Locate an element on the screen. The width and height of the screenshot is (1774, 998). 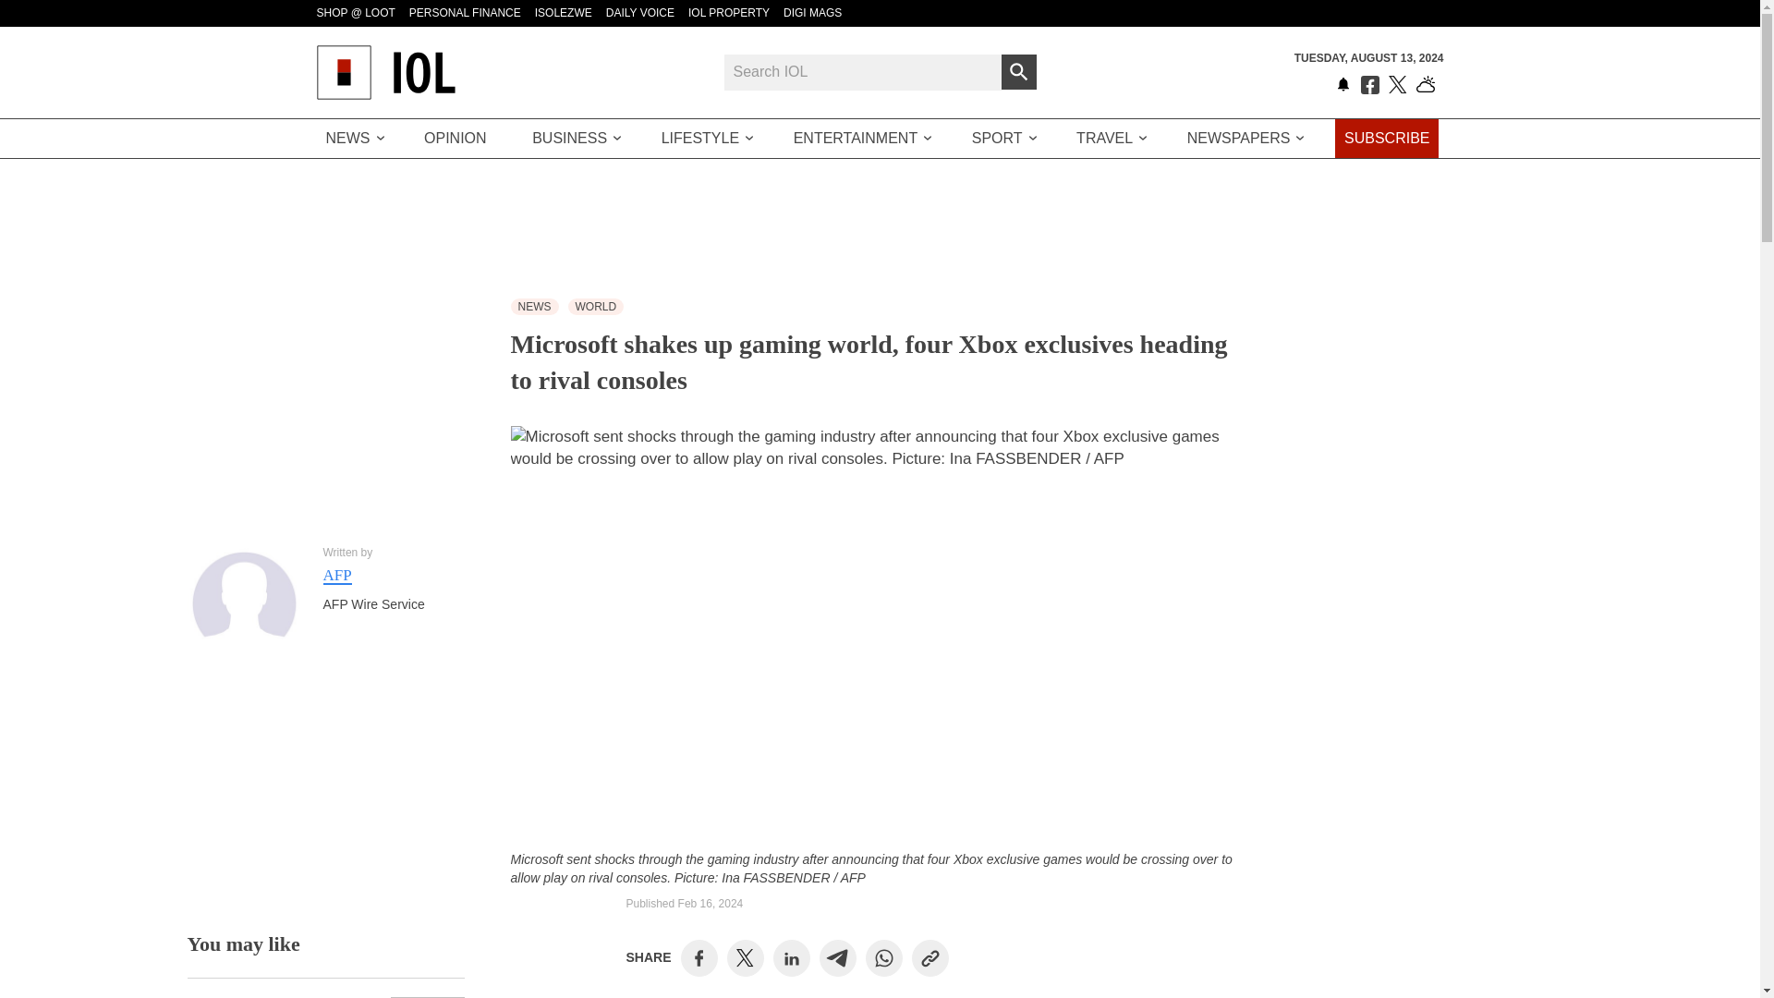
Share on WhatsApp is located at coordinates (883, 958).